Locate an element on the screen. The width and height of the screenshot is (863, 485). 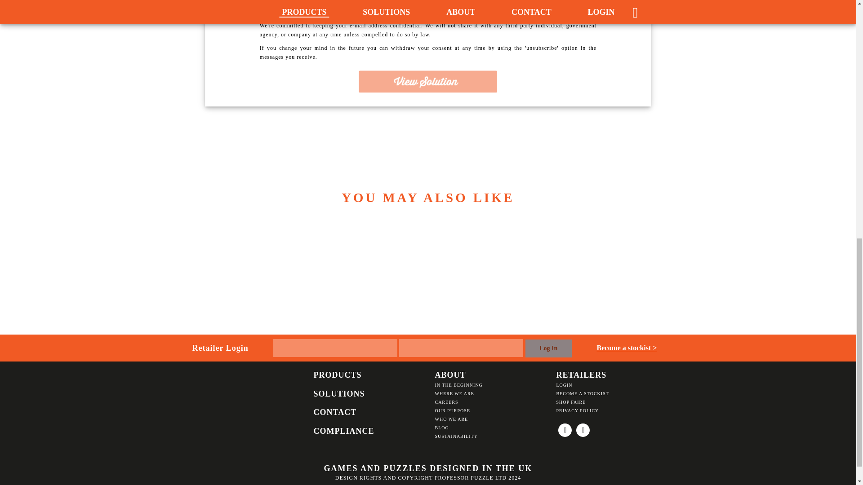
Log In is located at coordinates (548, 348).